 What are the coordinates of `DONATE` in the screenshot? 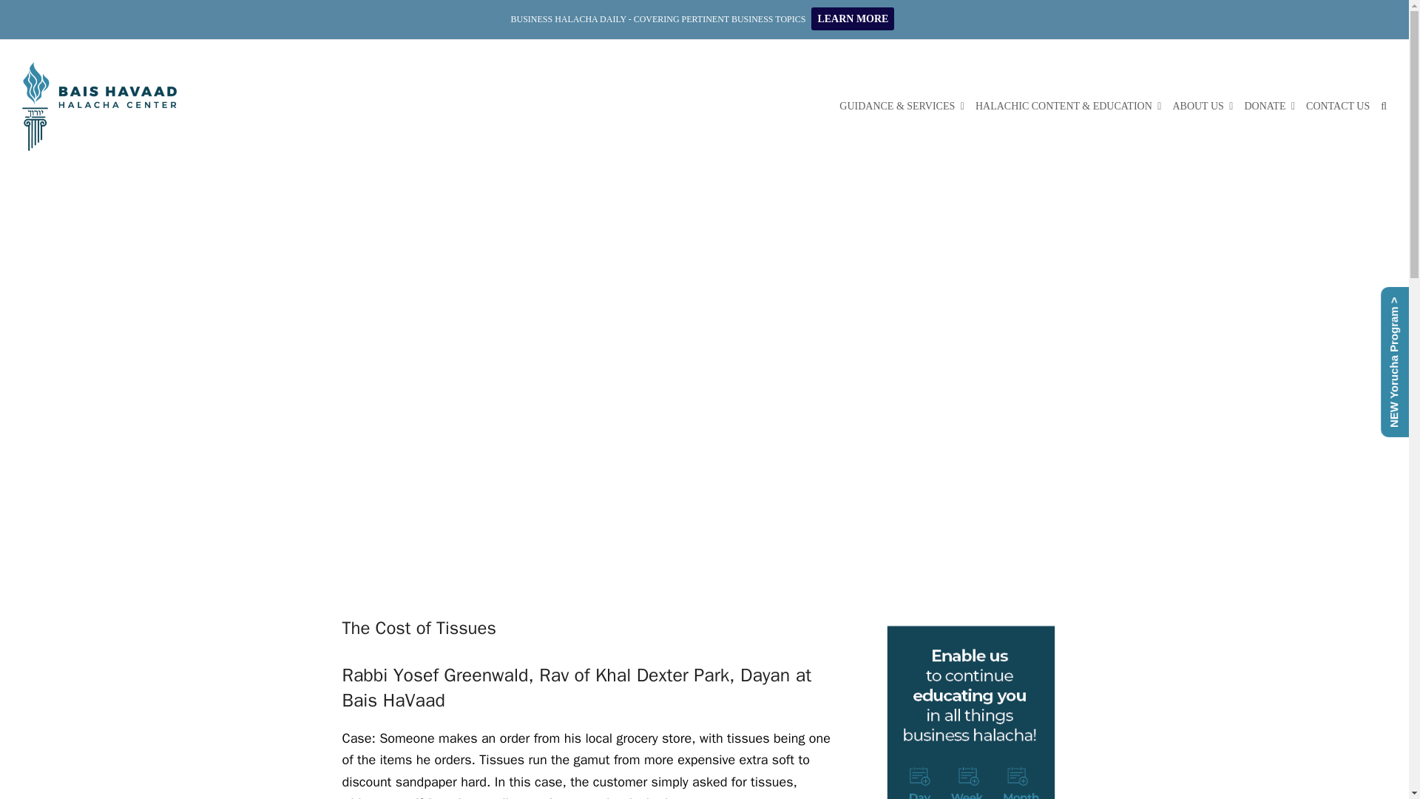 It's located at (1269, 106).